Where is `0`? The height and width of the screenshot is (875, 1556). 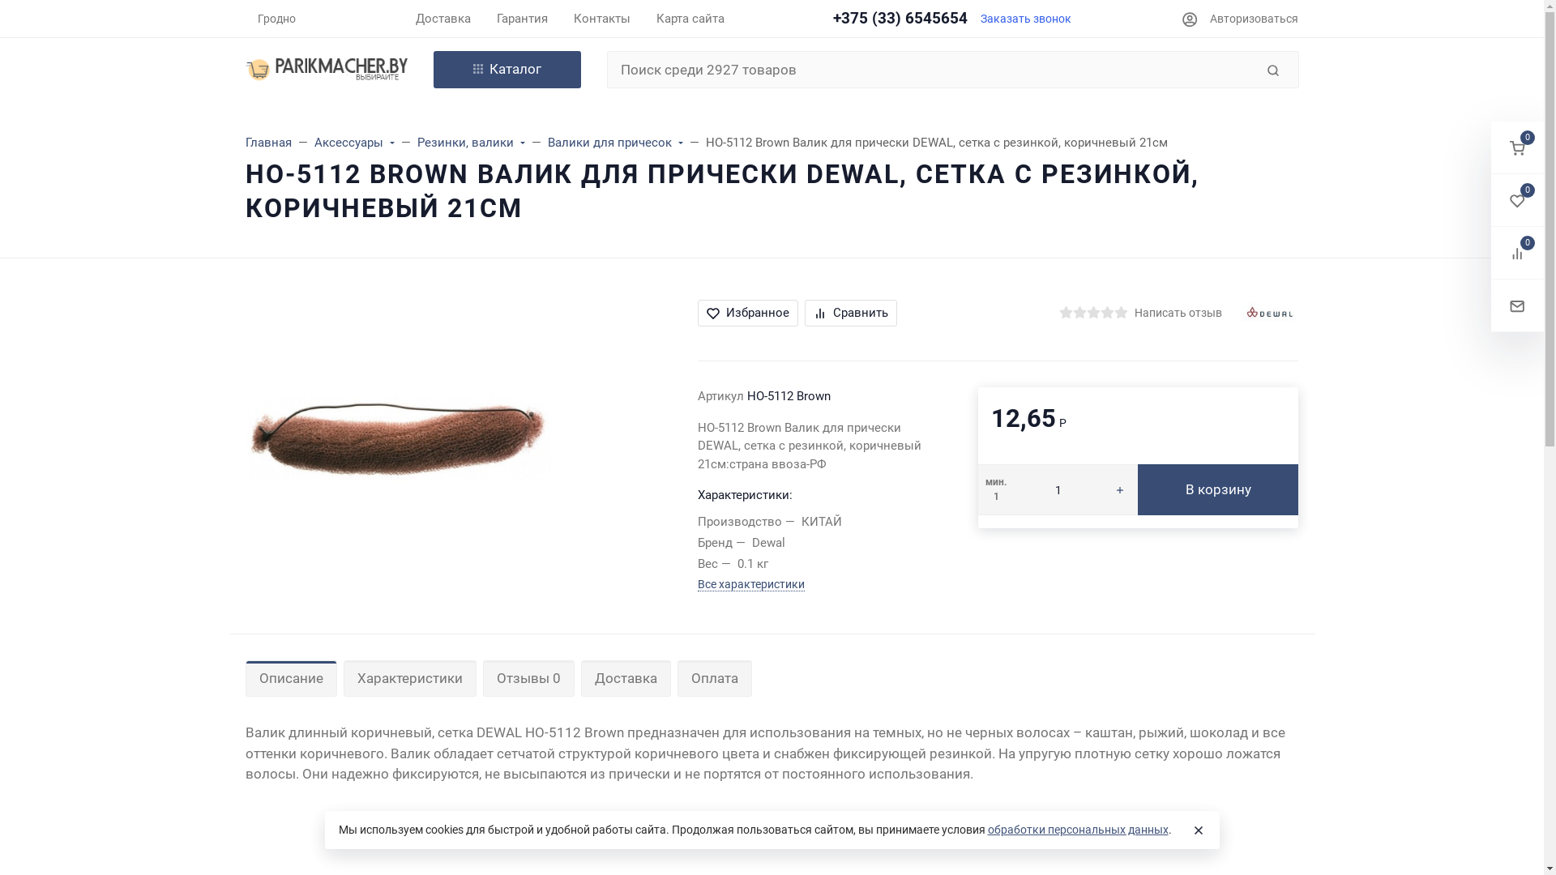 0 is located at coordinates (1517, 253).